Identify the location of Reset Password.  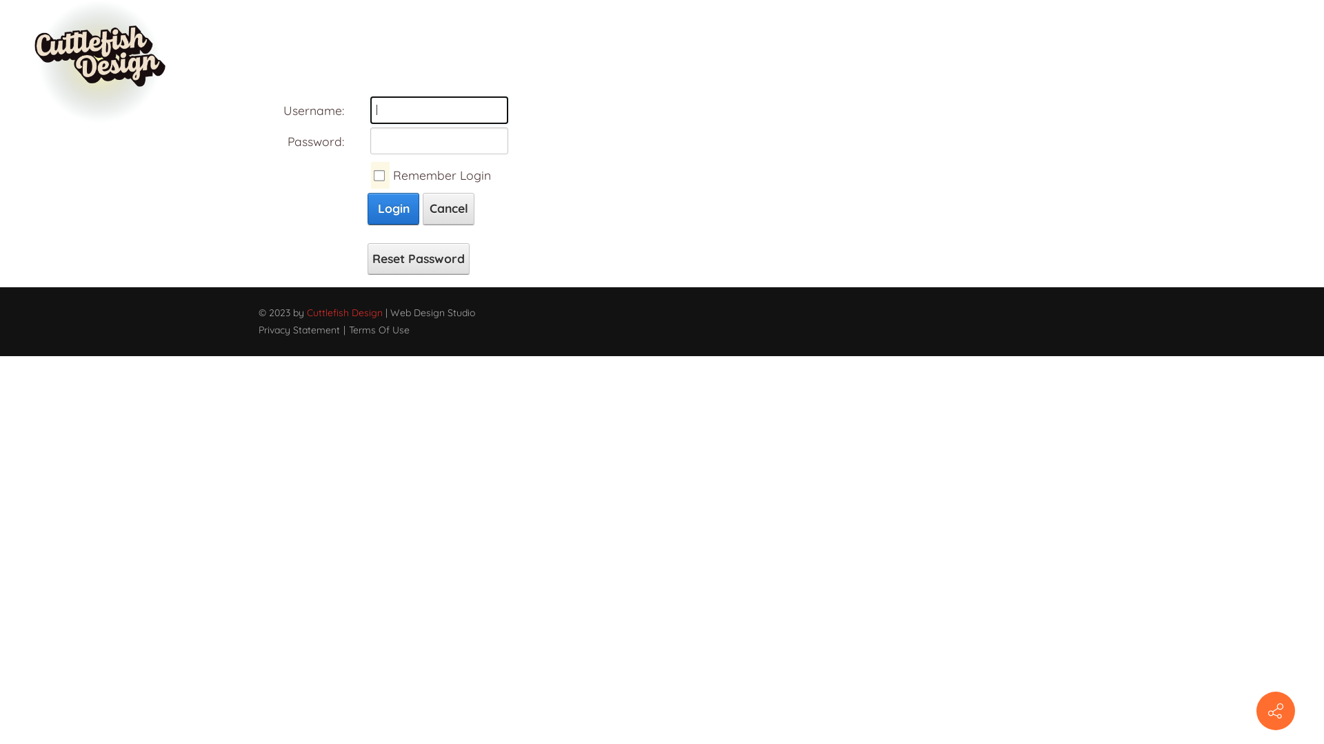
(419, 259).